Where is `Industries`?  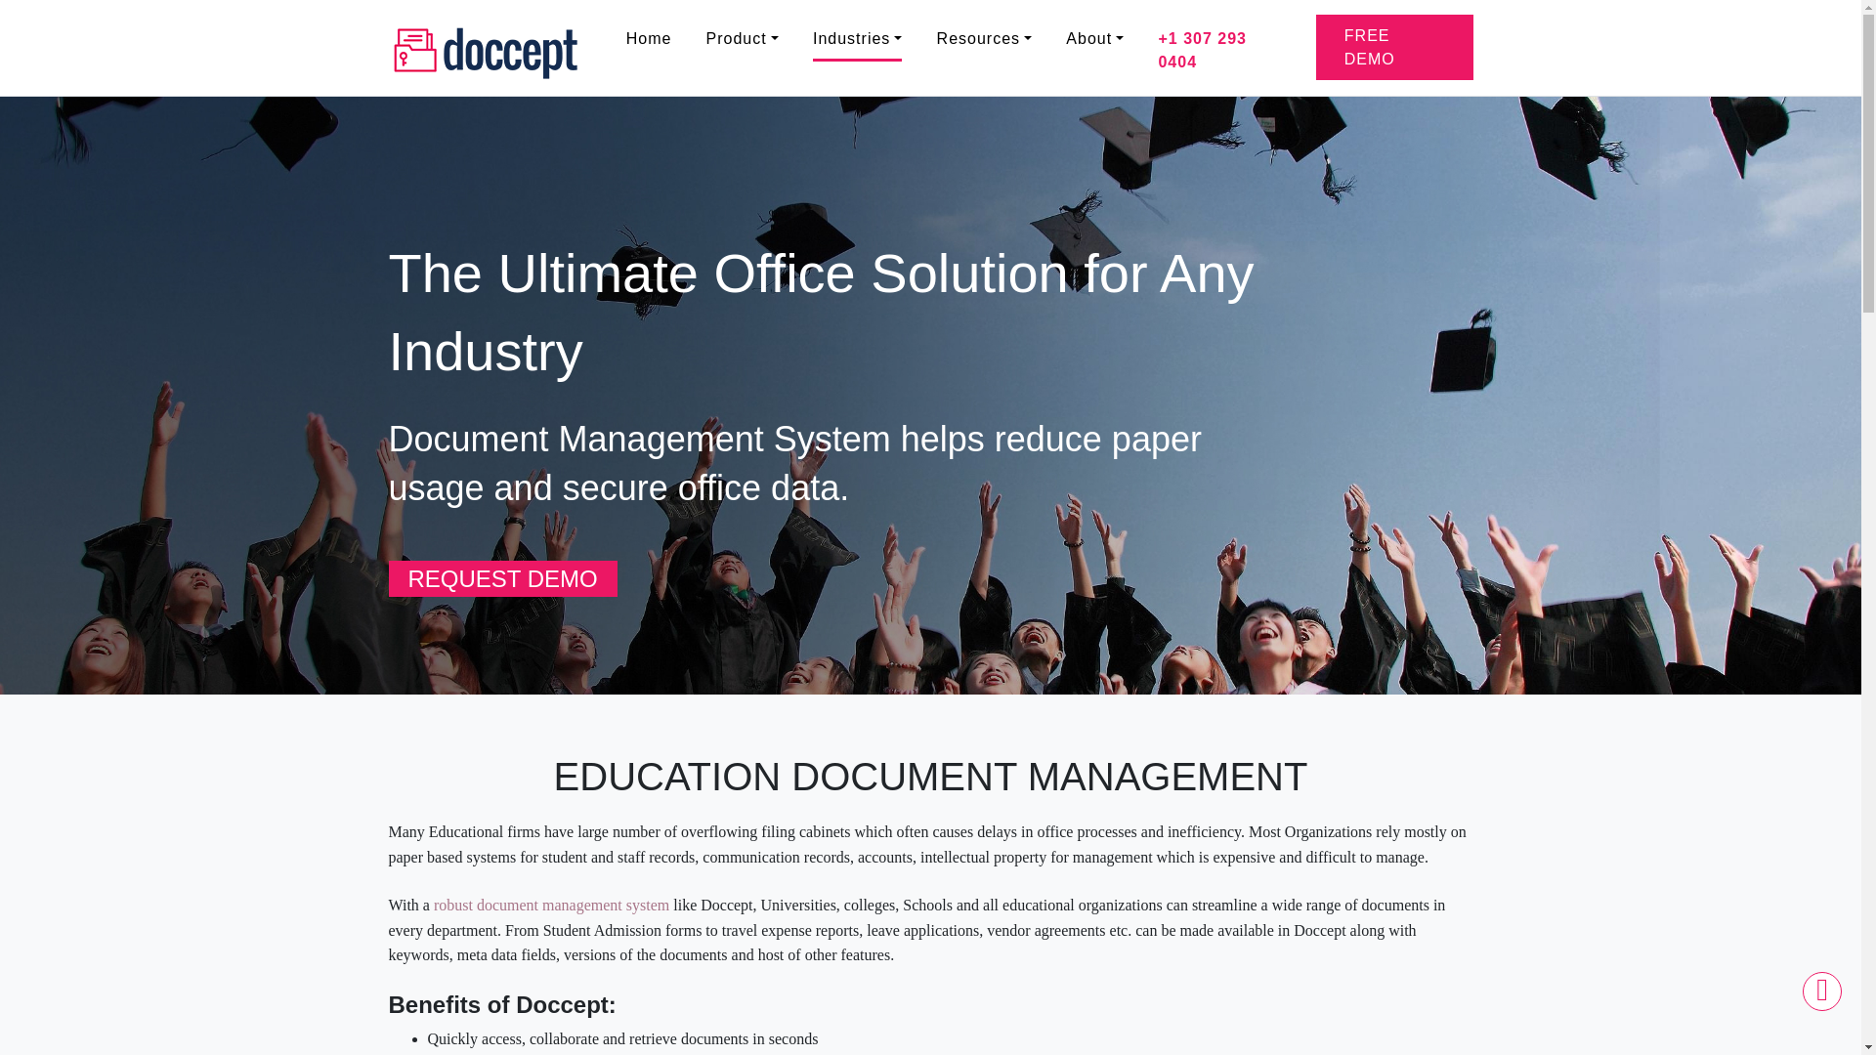 Industries is located at coordinates (857, 37).